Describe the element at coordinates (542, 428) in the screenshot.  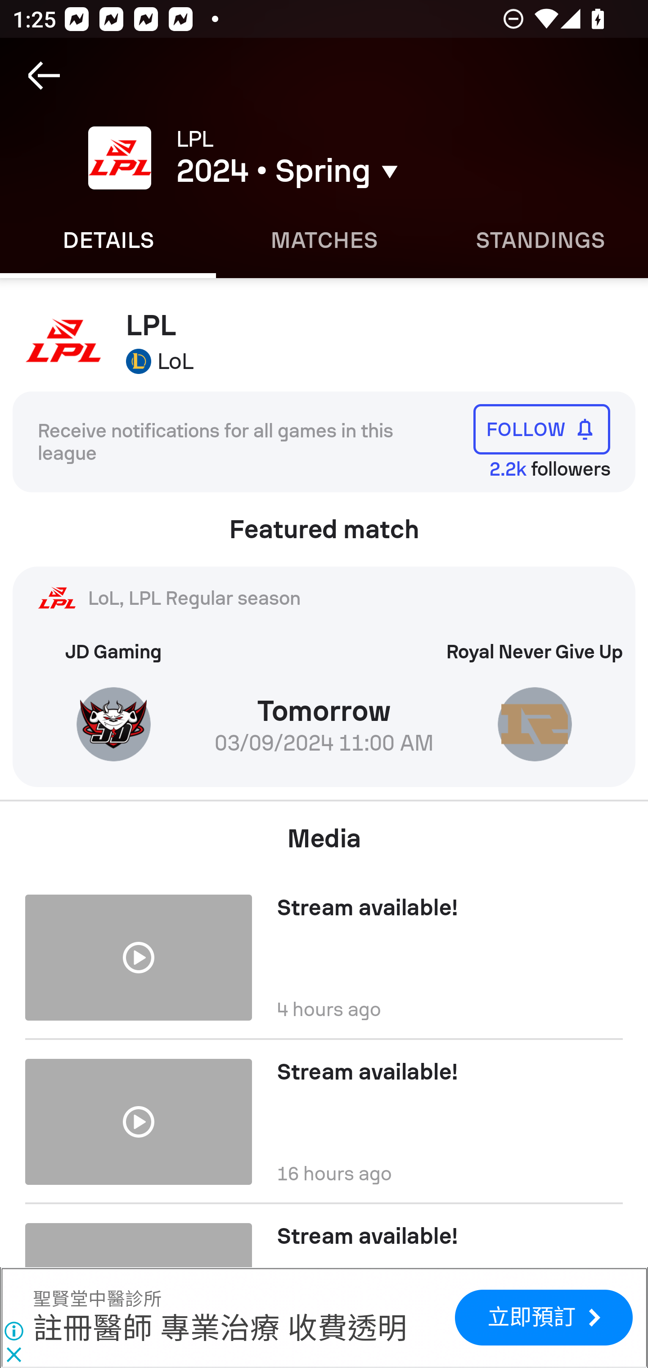
I see `FOLLOW` at that location.